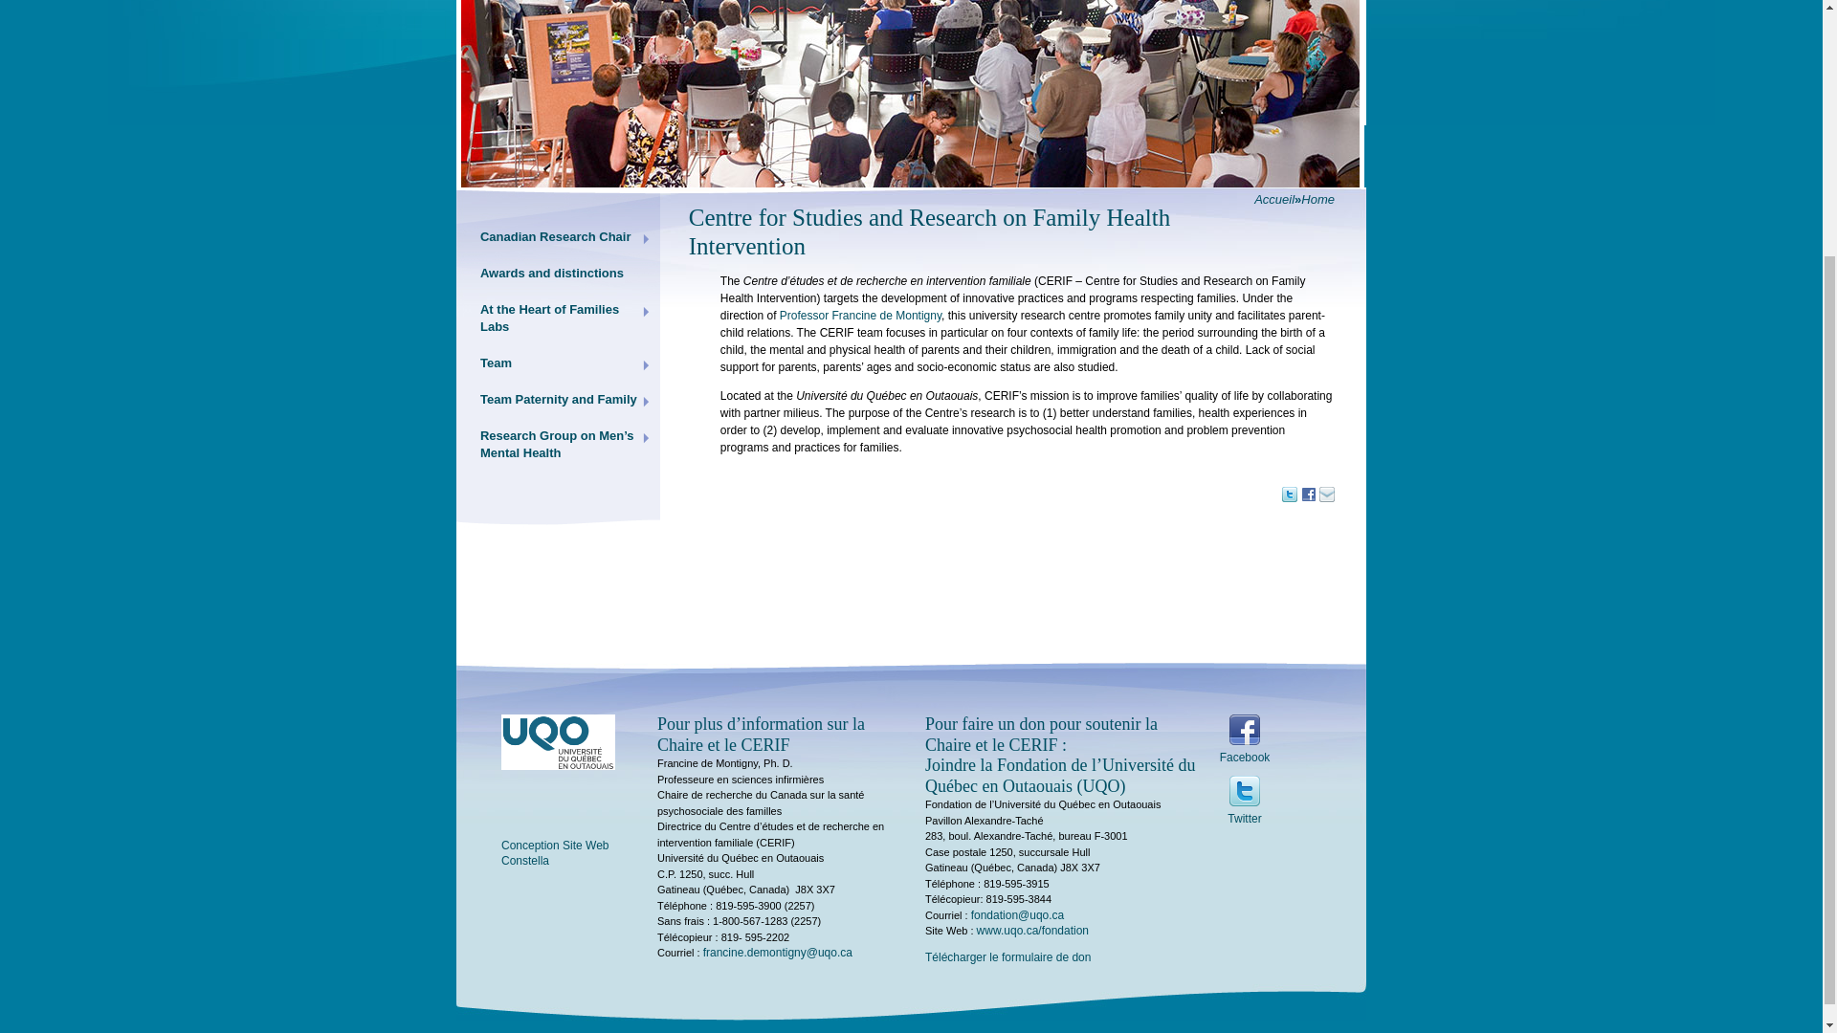 The height and width of the screenshot is (1033, 1837). Describe the element at coordinates (1290, 495) in the screenshot. I see `Partager cette page sur Twitter` at that location.